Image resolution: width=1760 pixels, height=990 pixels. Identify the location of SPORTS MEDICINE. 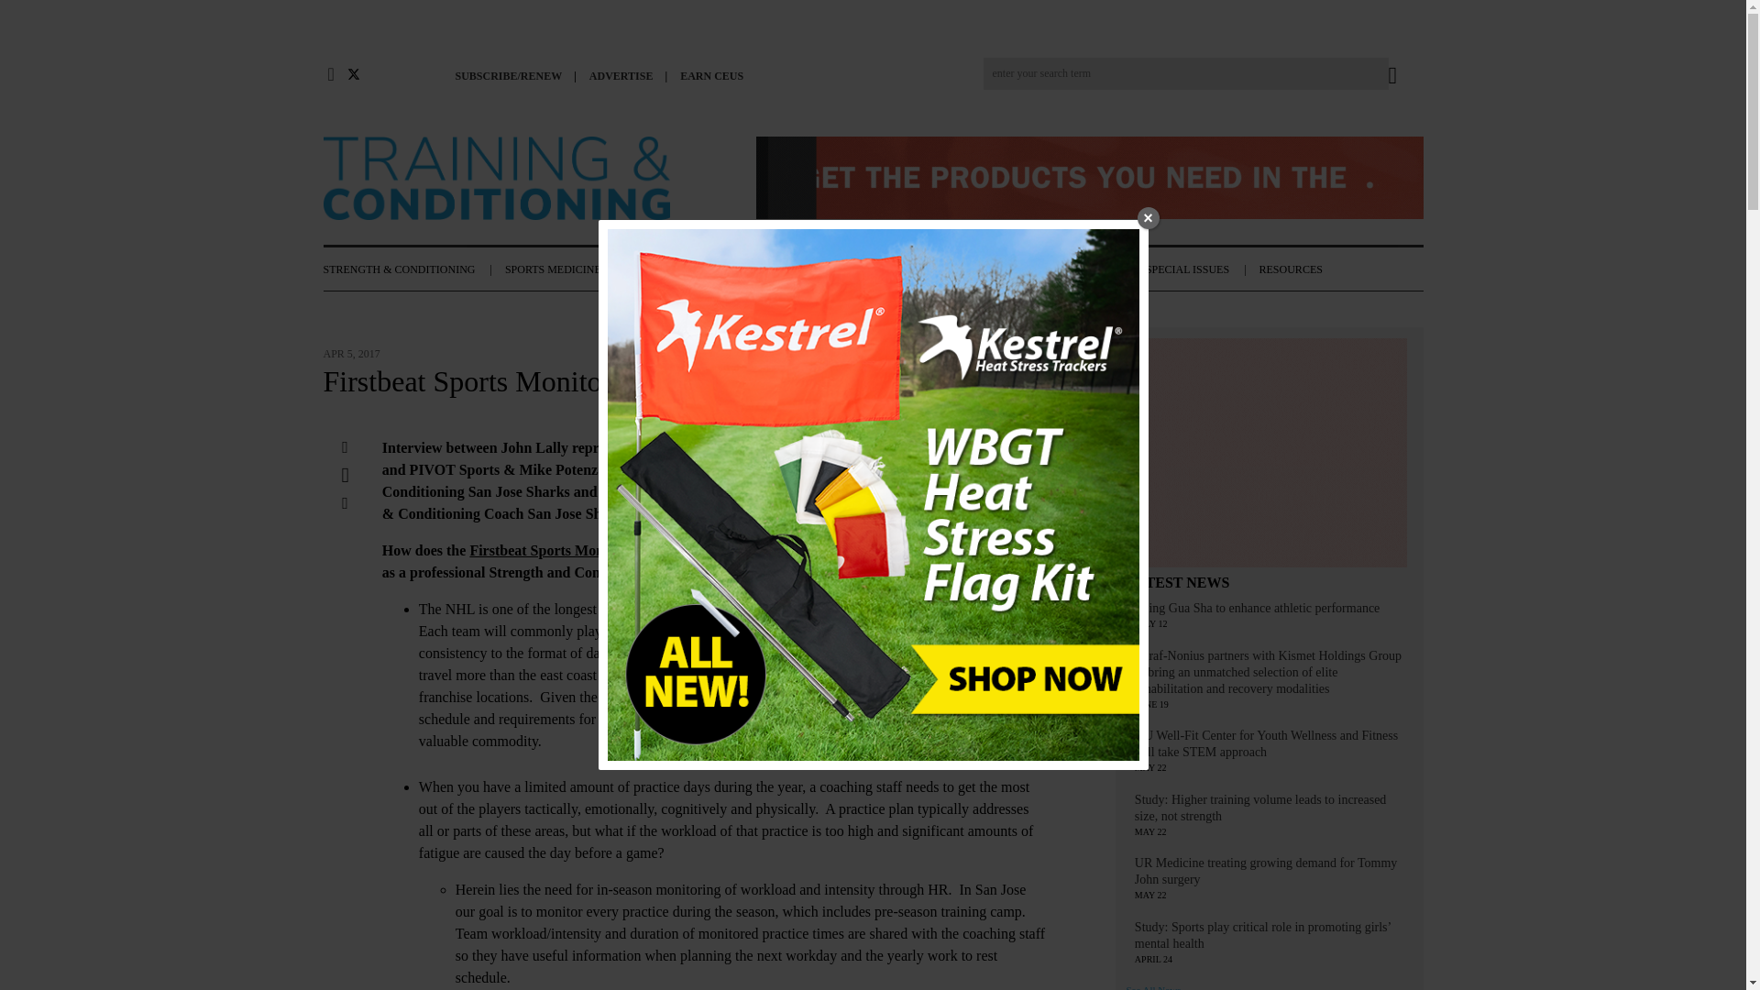
(566, 269).